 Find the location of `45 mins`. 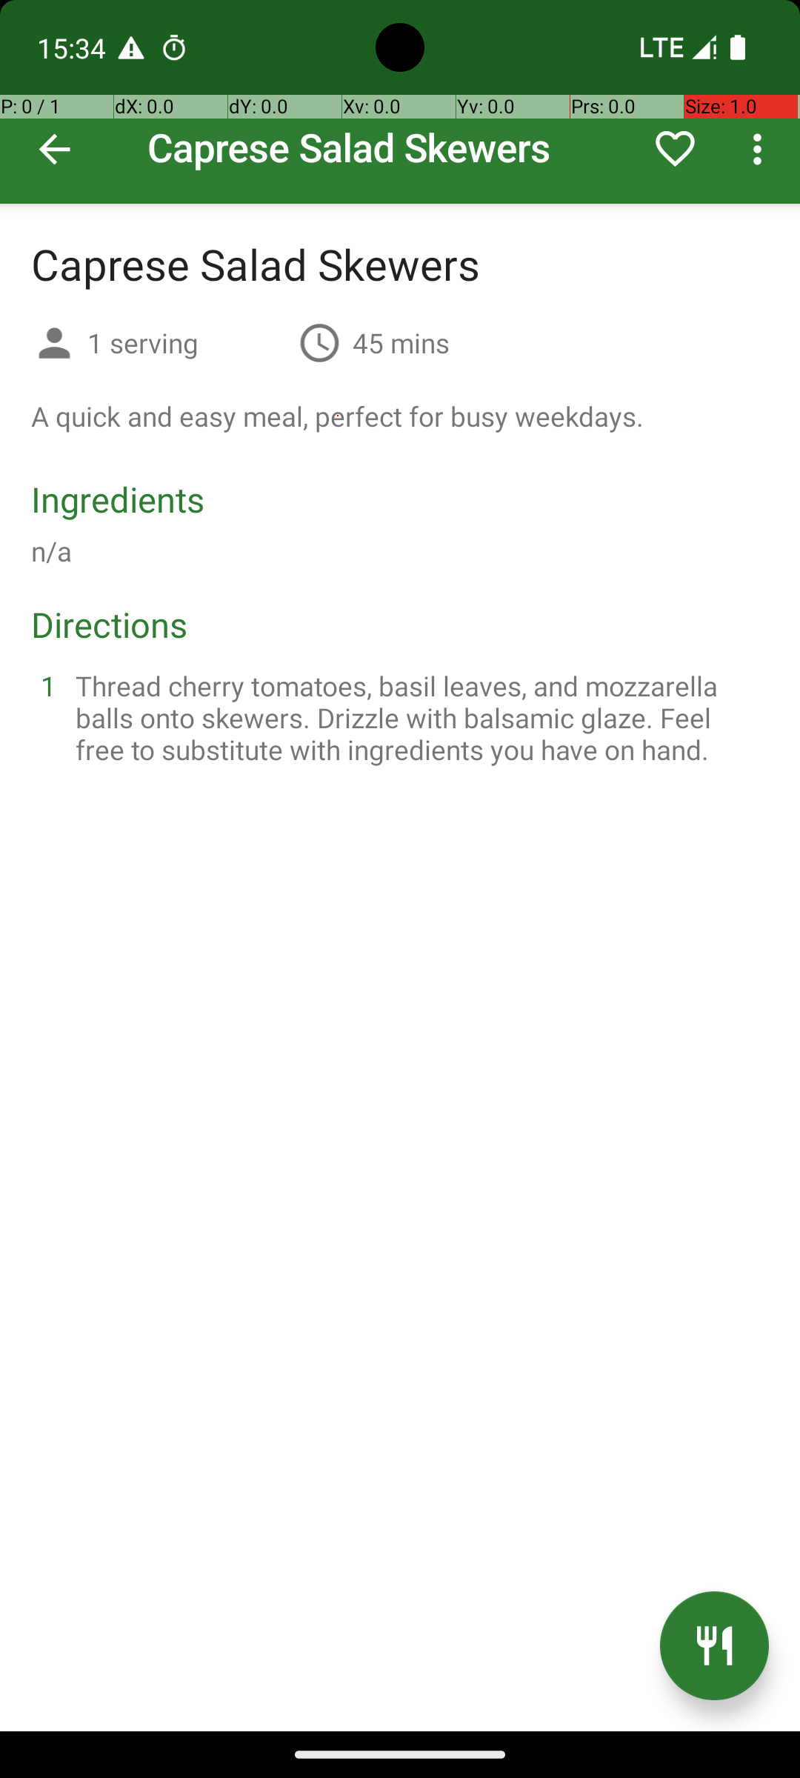

45 mins is located at coordinates (401, 342).